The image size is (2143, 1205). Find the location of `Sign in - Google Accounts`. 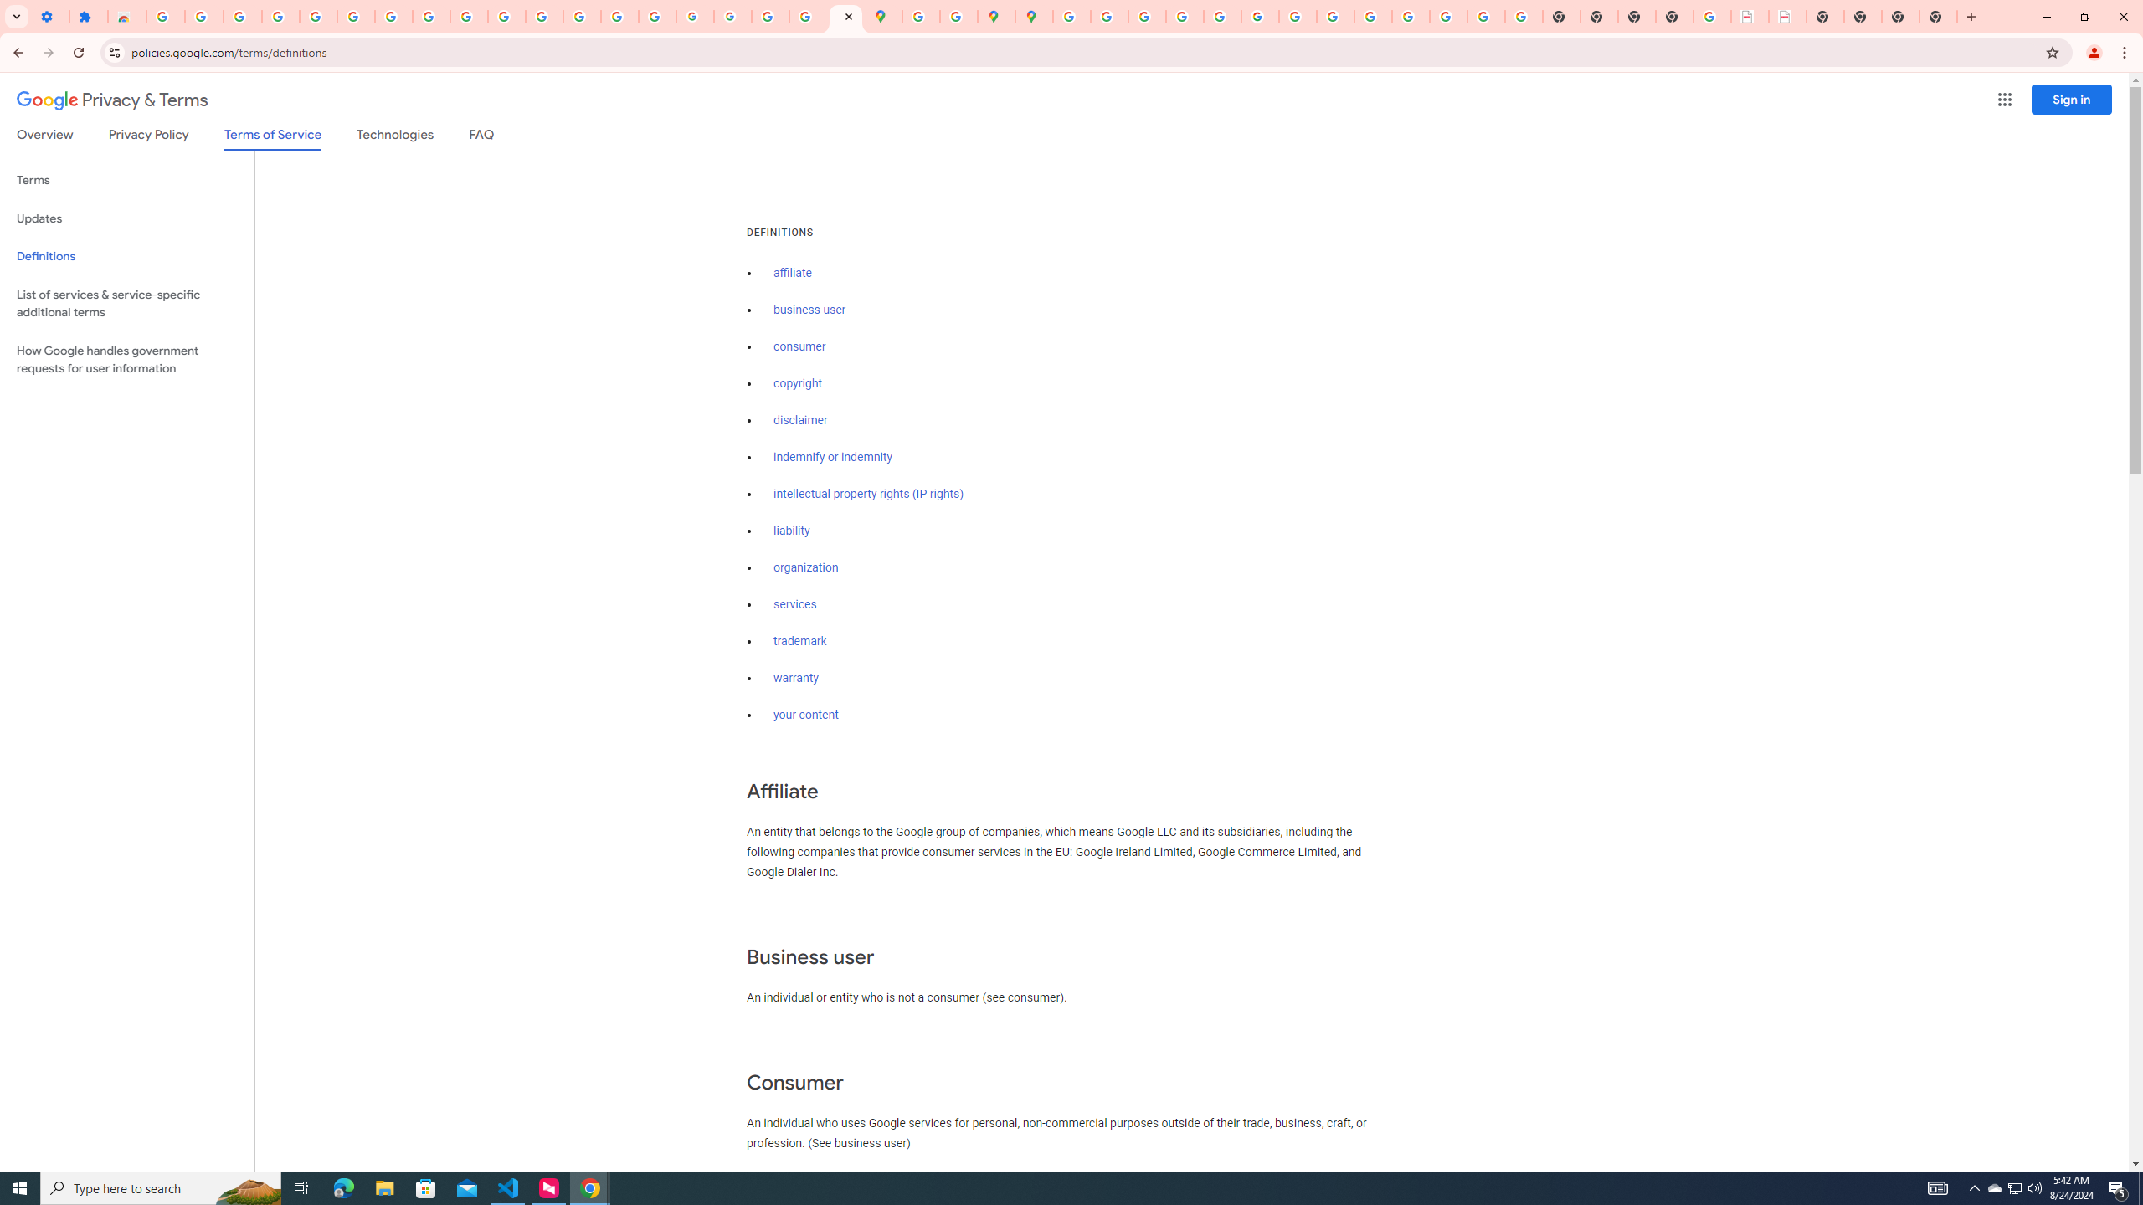

Sign in - Google Accounts is located at coordinates (357, 17).